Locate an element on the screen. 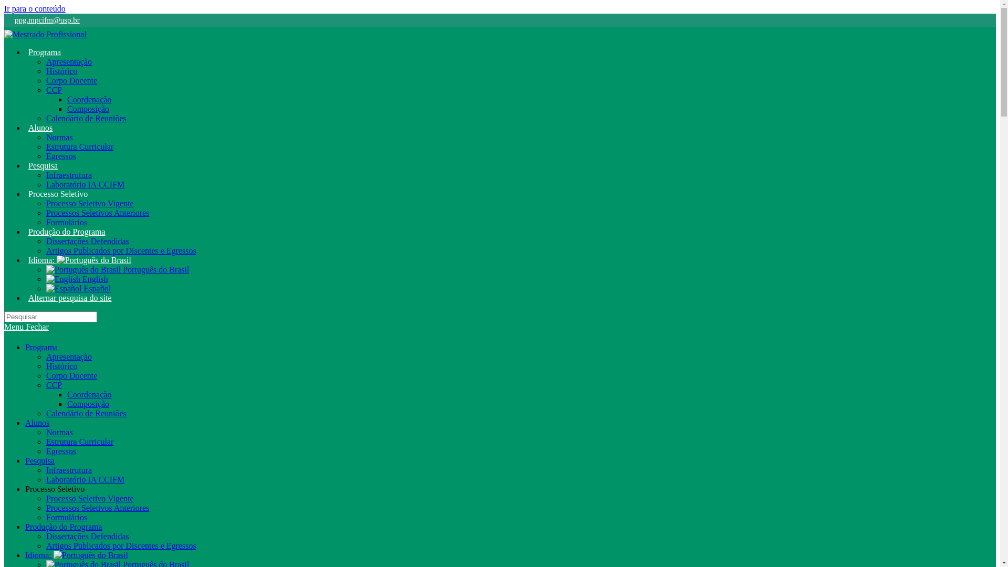 The image size is (1008, 567). Egressos is located at coordinates (61, 450).